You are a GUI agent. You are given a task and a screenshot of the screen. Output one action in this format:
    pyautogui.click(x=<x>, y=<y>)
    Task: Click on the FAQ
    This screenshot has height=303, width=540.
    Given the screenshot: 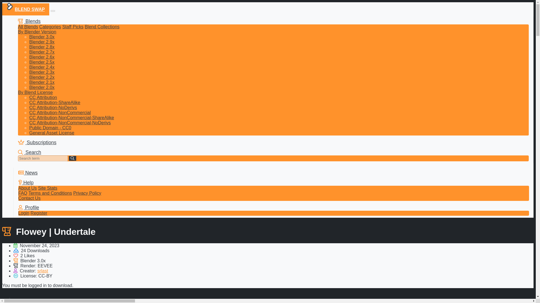 What is the action you would take?
    pyautogui.click(x=23, y=193)
    